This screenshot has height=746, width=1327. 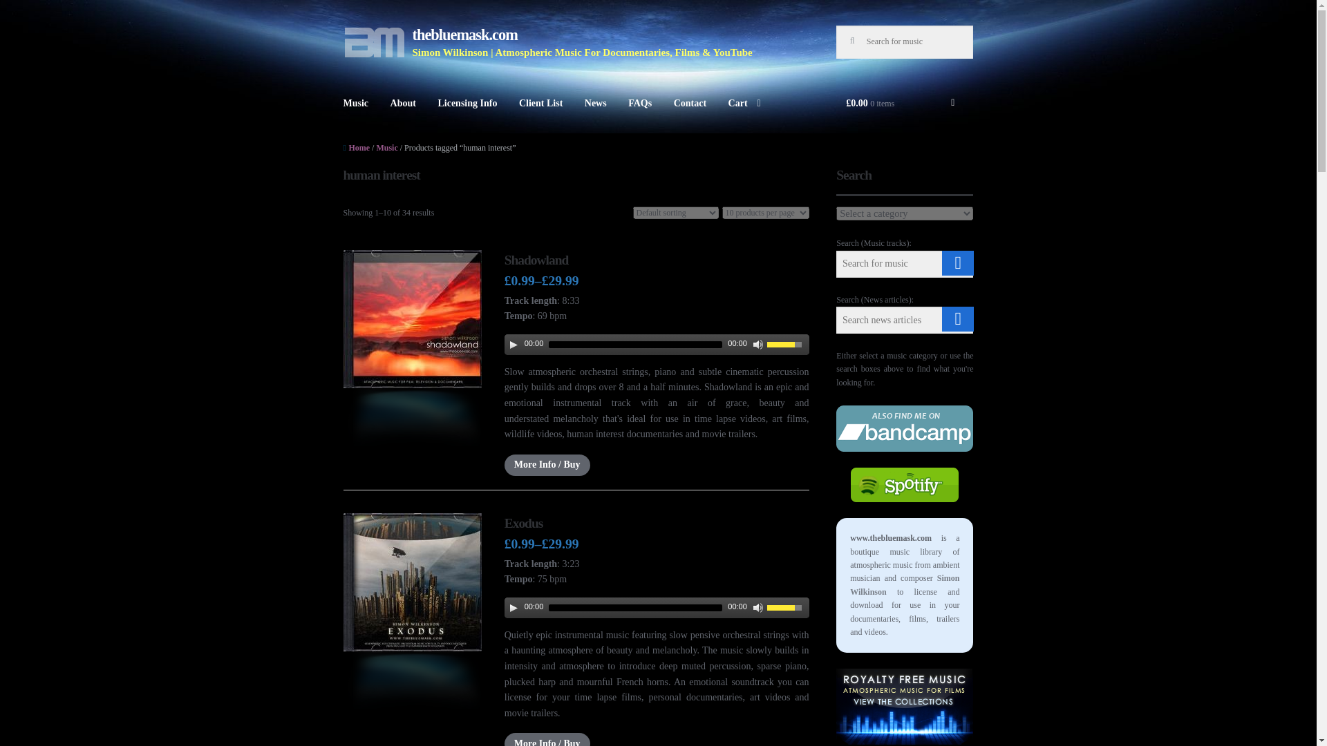 I want to click on Cart, so click(x=745, y=115).